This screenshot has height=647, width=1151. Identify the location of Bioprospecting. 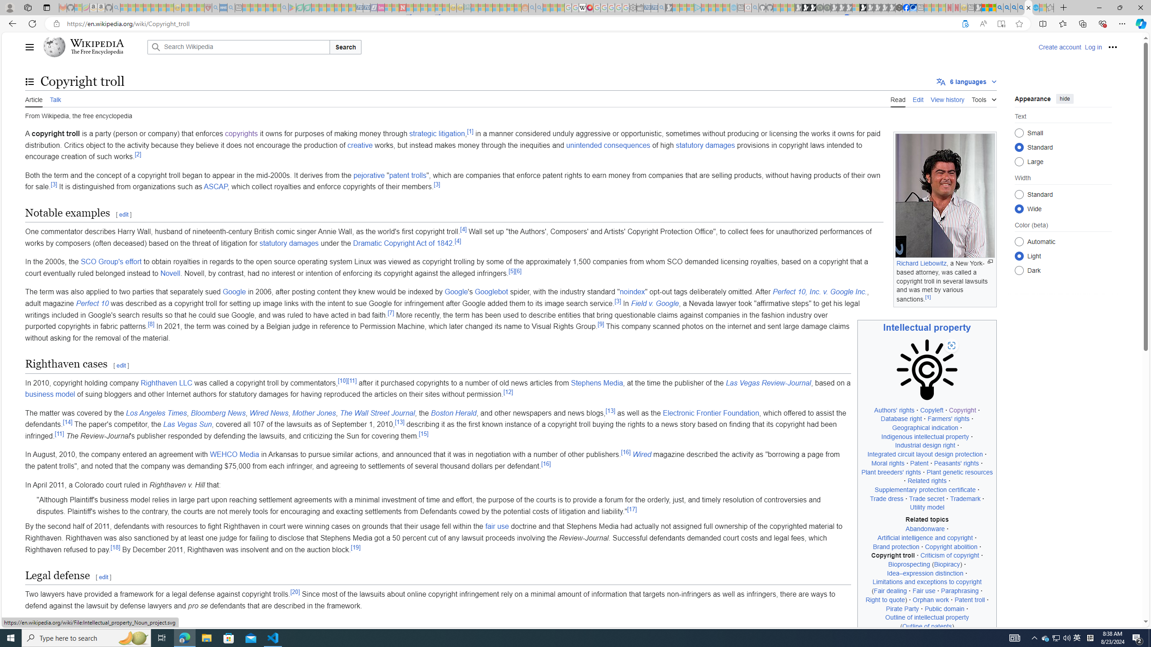
(908, 564).